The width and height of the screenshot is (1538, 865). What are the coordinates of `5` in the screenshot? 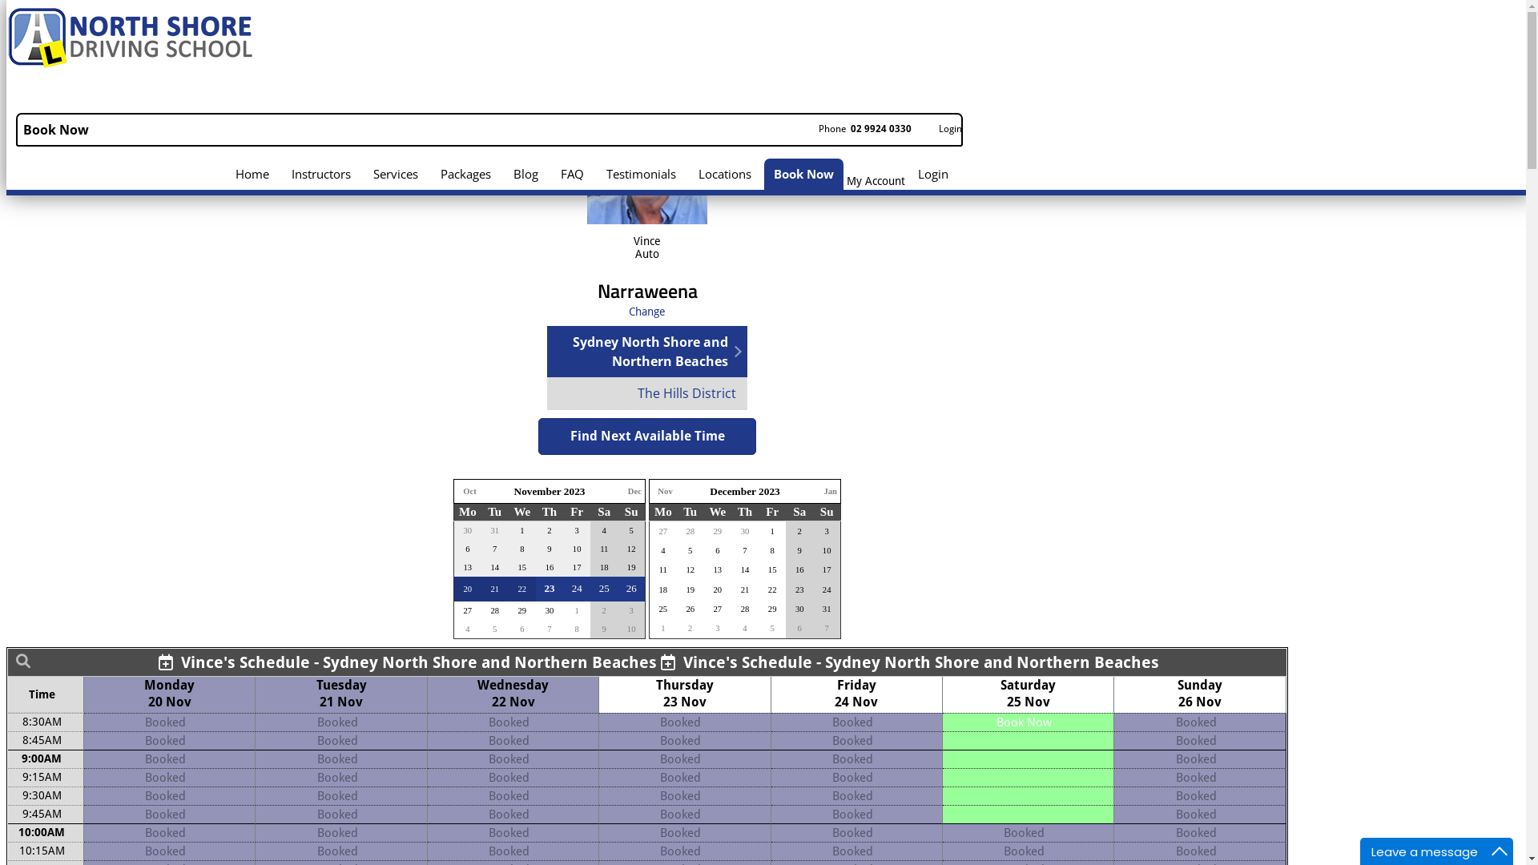 It's located at (690, 551).